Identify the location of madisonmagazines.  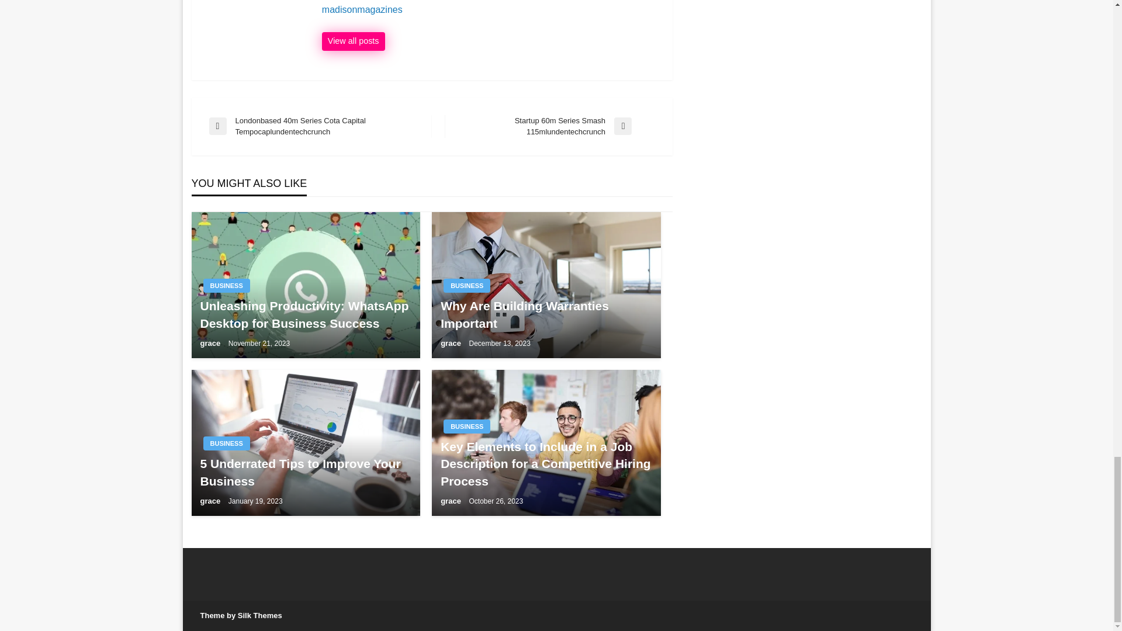
(353, 41).